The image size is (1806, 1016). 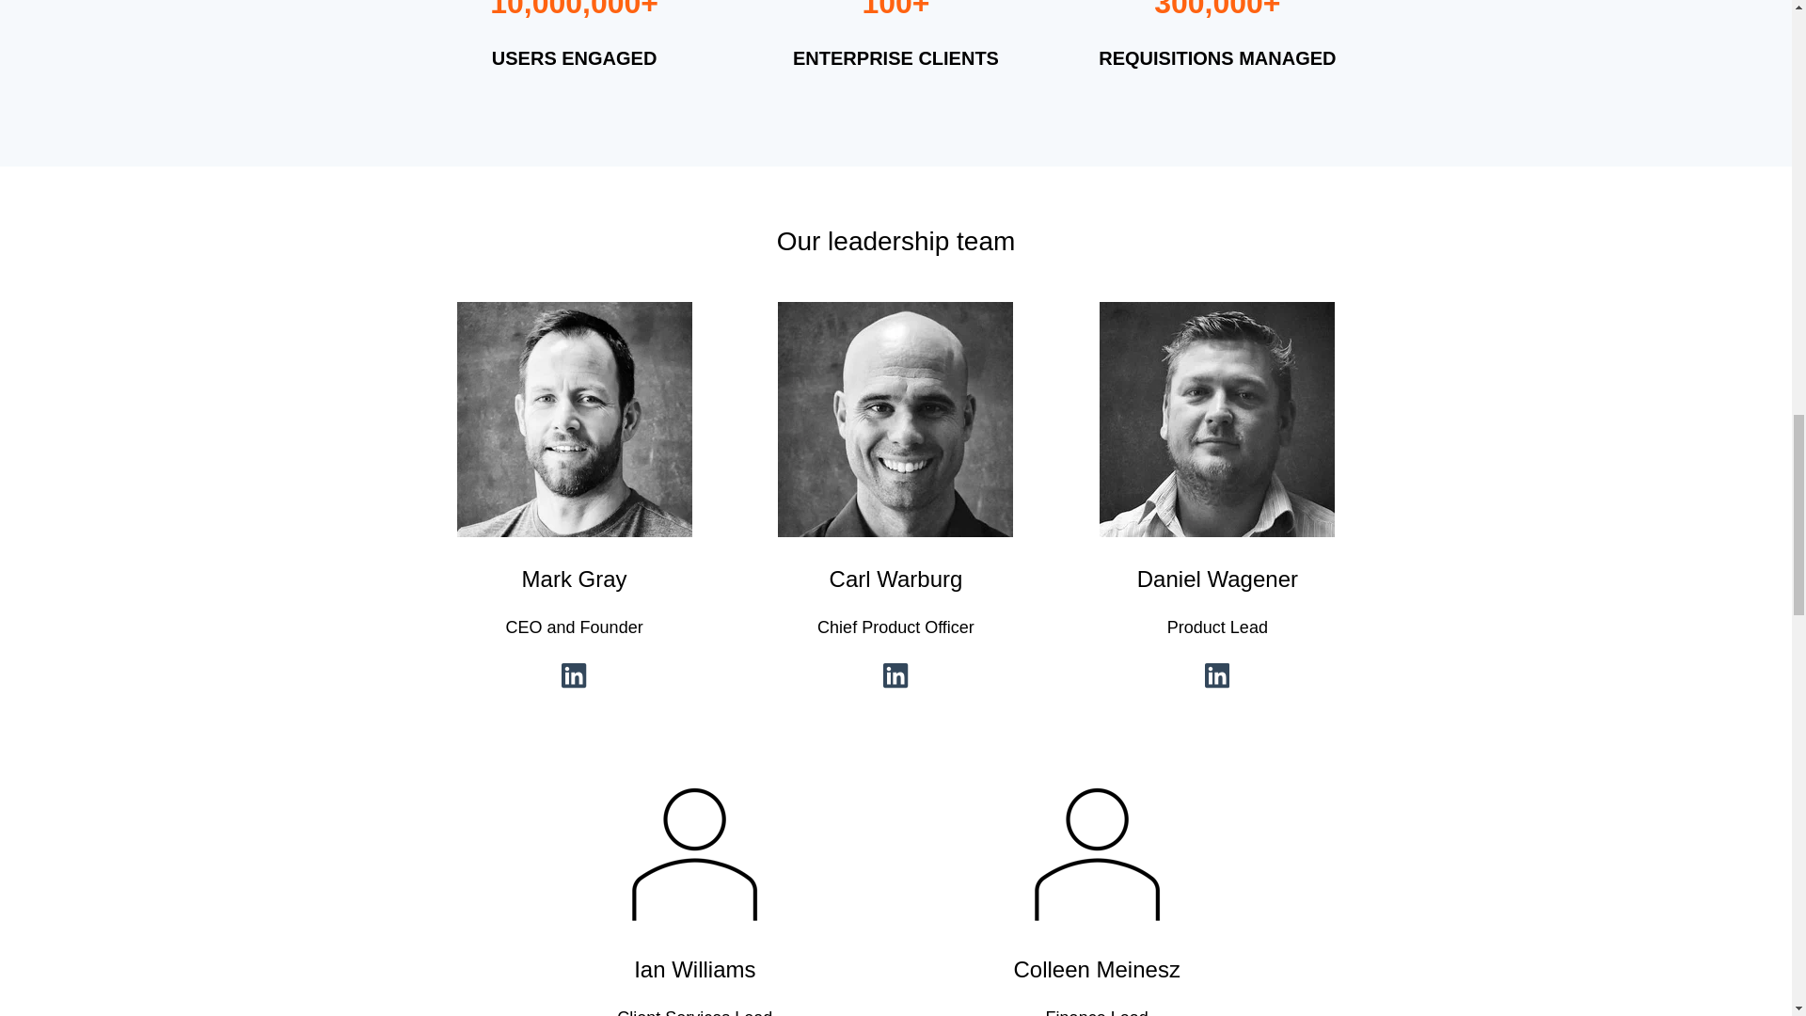 What do you see at coordinates (574, 420) in the screenshot?
I see `Mark-Gray-graylink` at bounding box center [574, 420].